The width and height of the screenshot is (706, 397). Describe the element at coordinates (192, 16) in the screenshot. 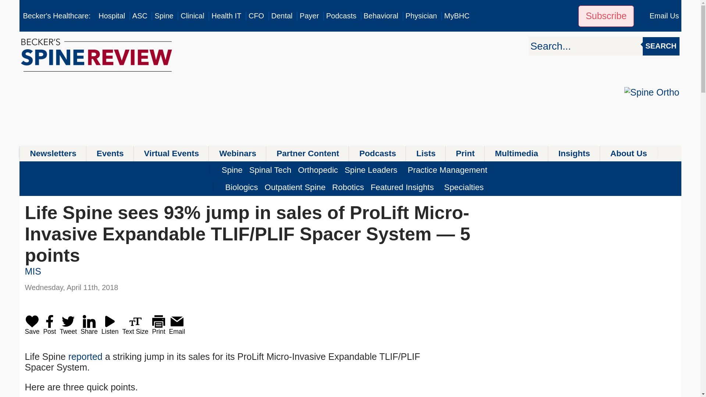

I see `Clinical` at that location.